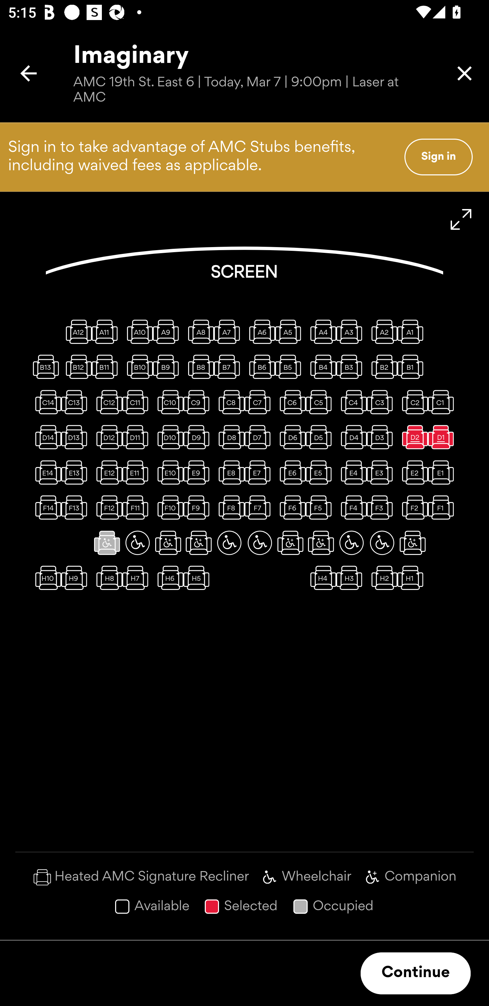  What do you see at coordinates (382, 402) in the screenshot?
I see `C3, Regular seat, available` at bounding box center [382, 402].